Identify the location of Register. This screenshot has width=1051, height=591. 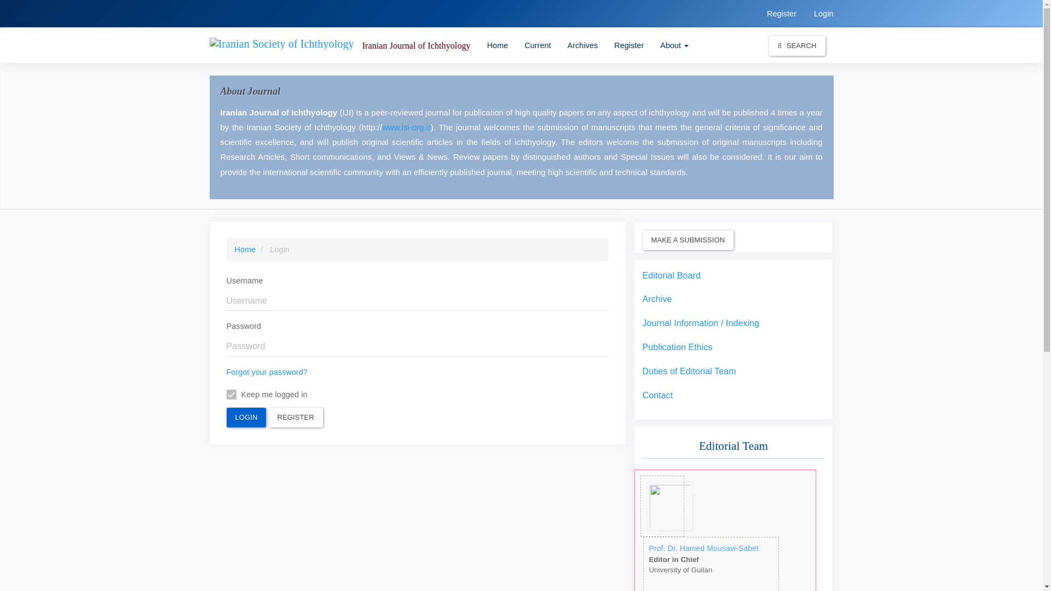
(628, 45).